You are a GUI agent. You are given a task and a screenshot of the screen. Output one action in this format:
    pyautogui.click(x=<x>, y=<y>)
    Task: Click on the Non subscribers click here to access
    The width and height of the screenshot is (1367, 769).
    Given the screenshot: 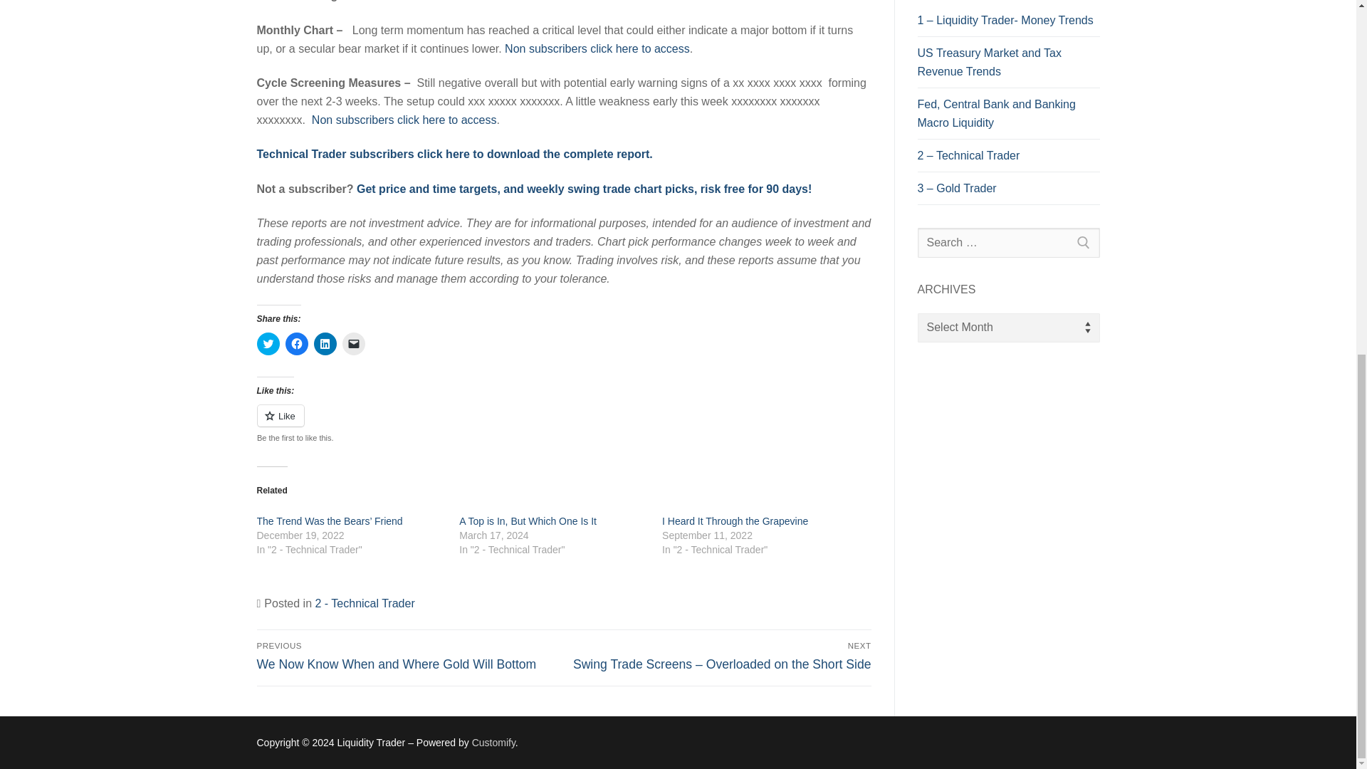 What is the action you would take?
    pyautogui.click(x=404, y=120)
    